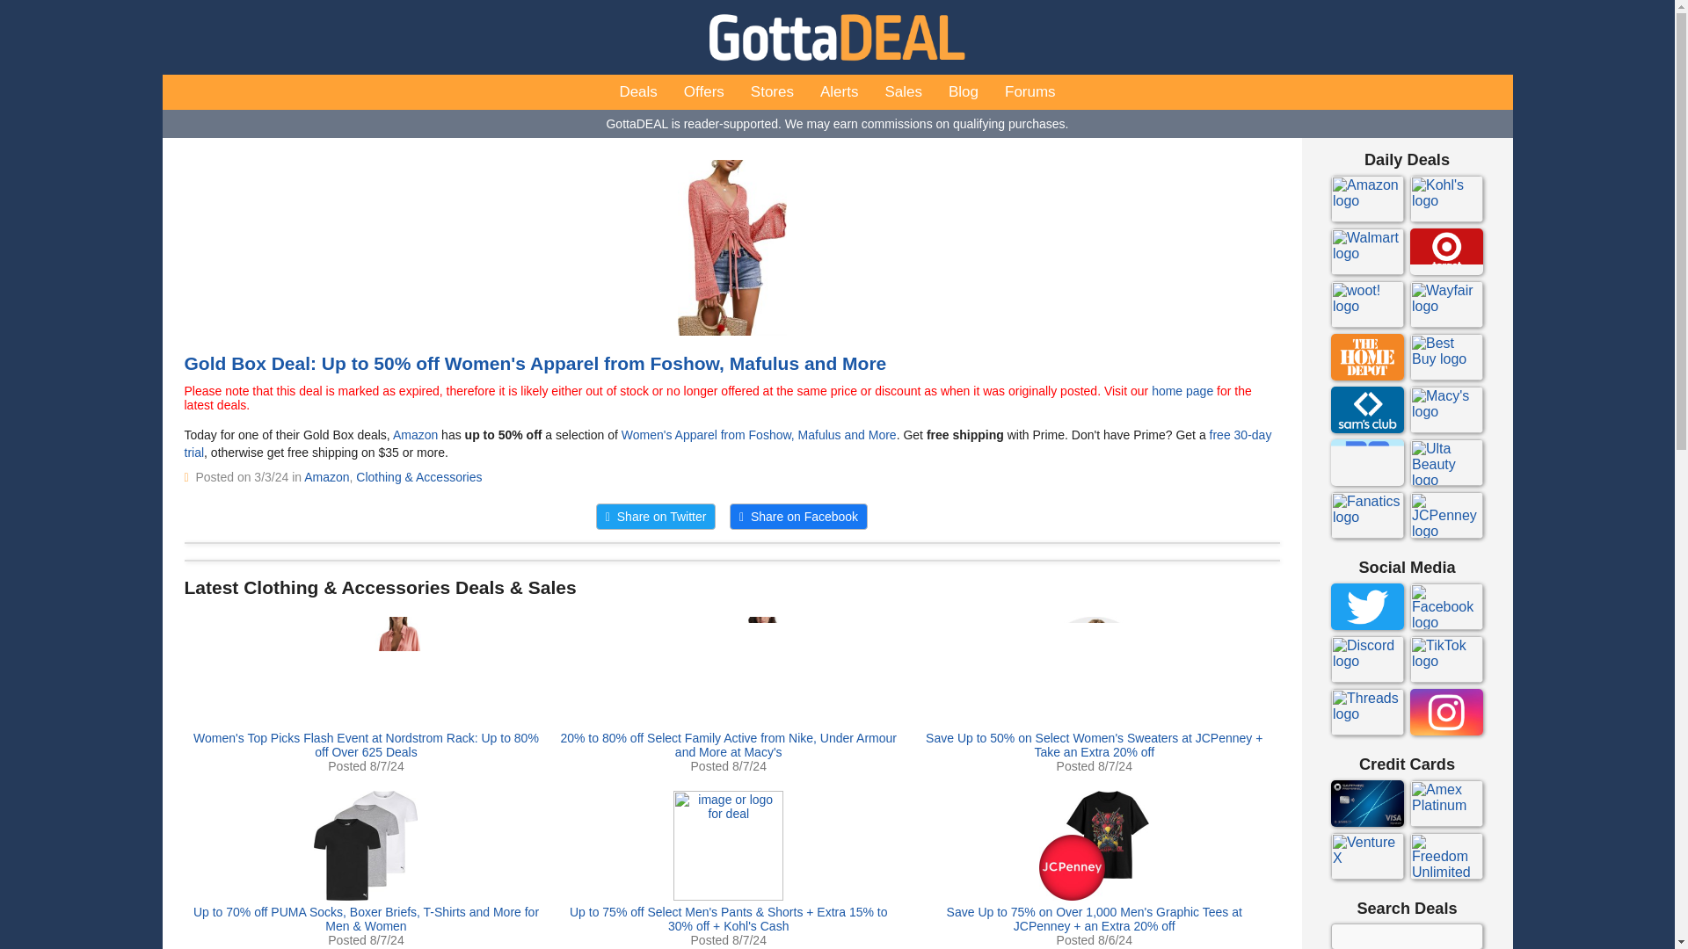 The image size is (1688, 949). What do you see at coordinates (837, 37) in the screenshot?
I see `GottaDEAL - Why pay retail?` at bounding box center [837, 37].